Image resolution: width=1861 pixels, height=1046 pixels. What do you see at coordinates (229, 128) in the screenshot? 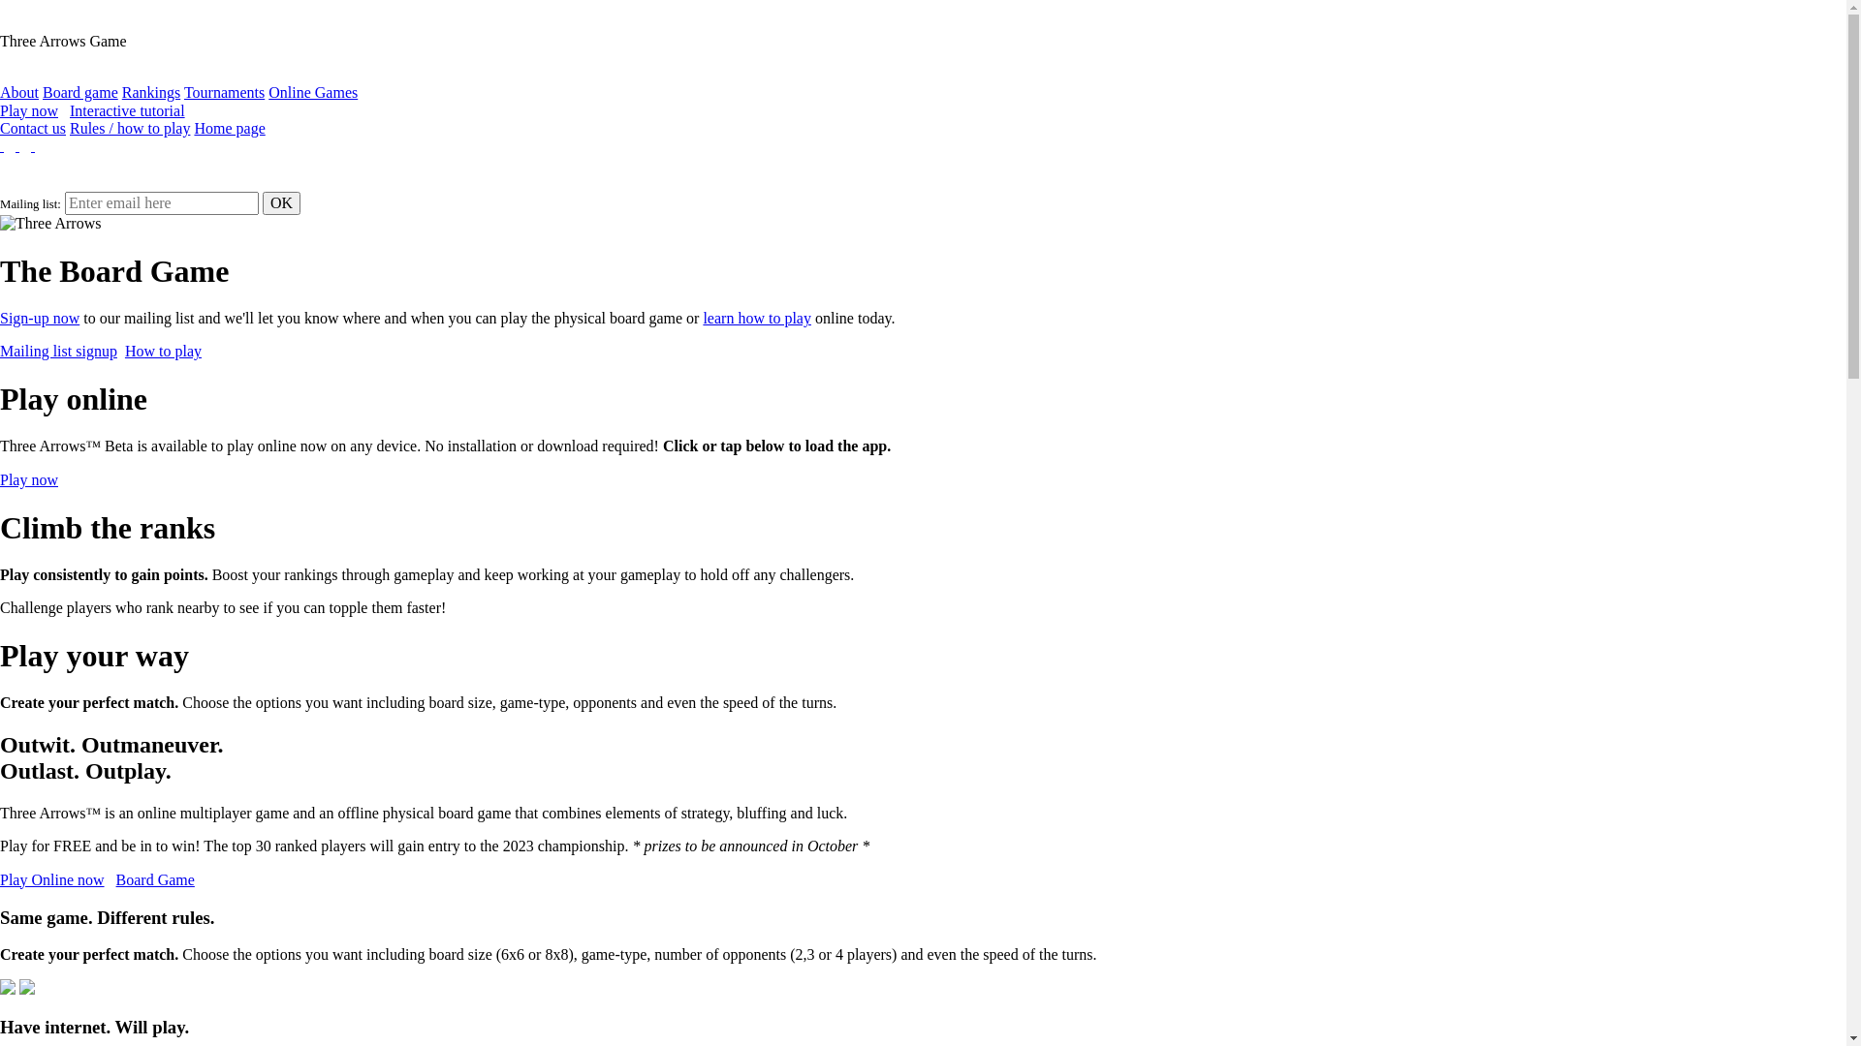
I see `Home page` at bounding box center [229, 128].